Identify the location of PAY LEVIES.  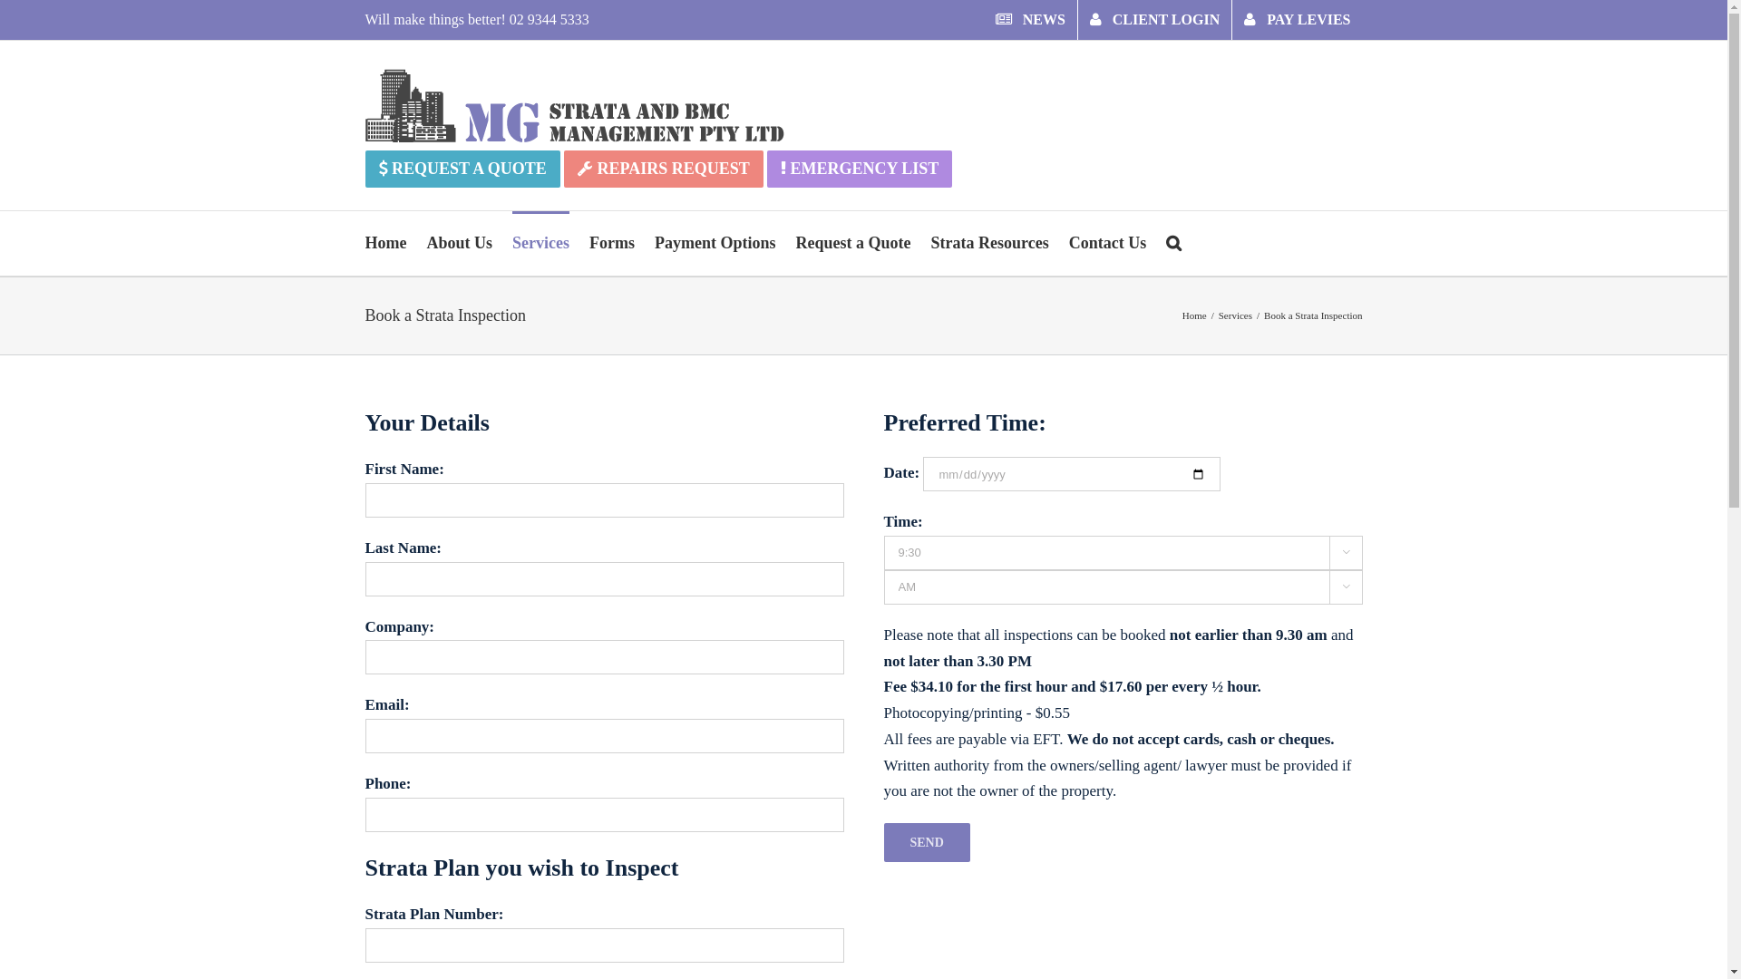
(1297, 20).